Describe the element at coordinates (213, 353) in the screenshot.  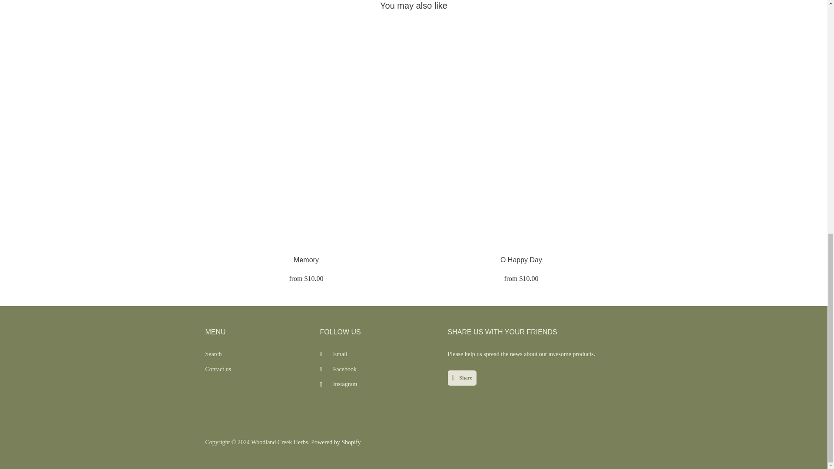
I see `Search` at that location.